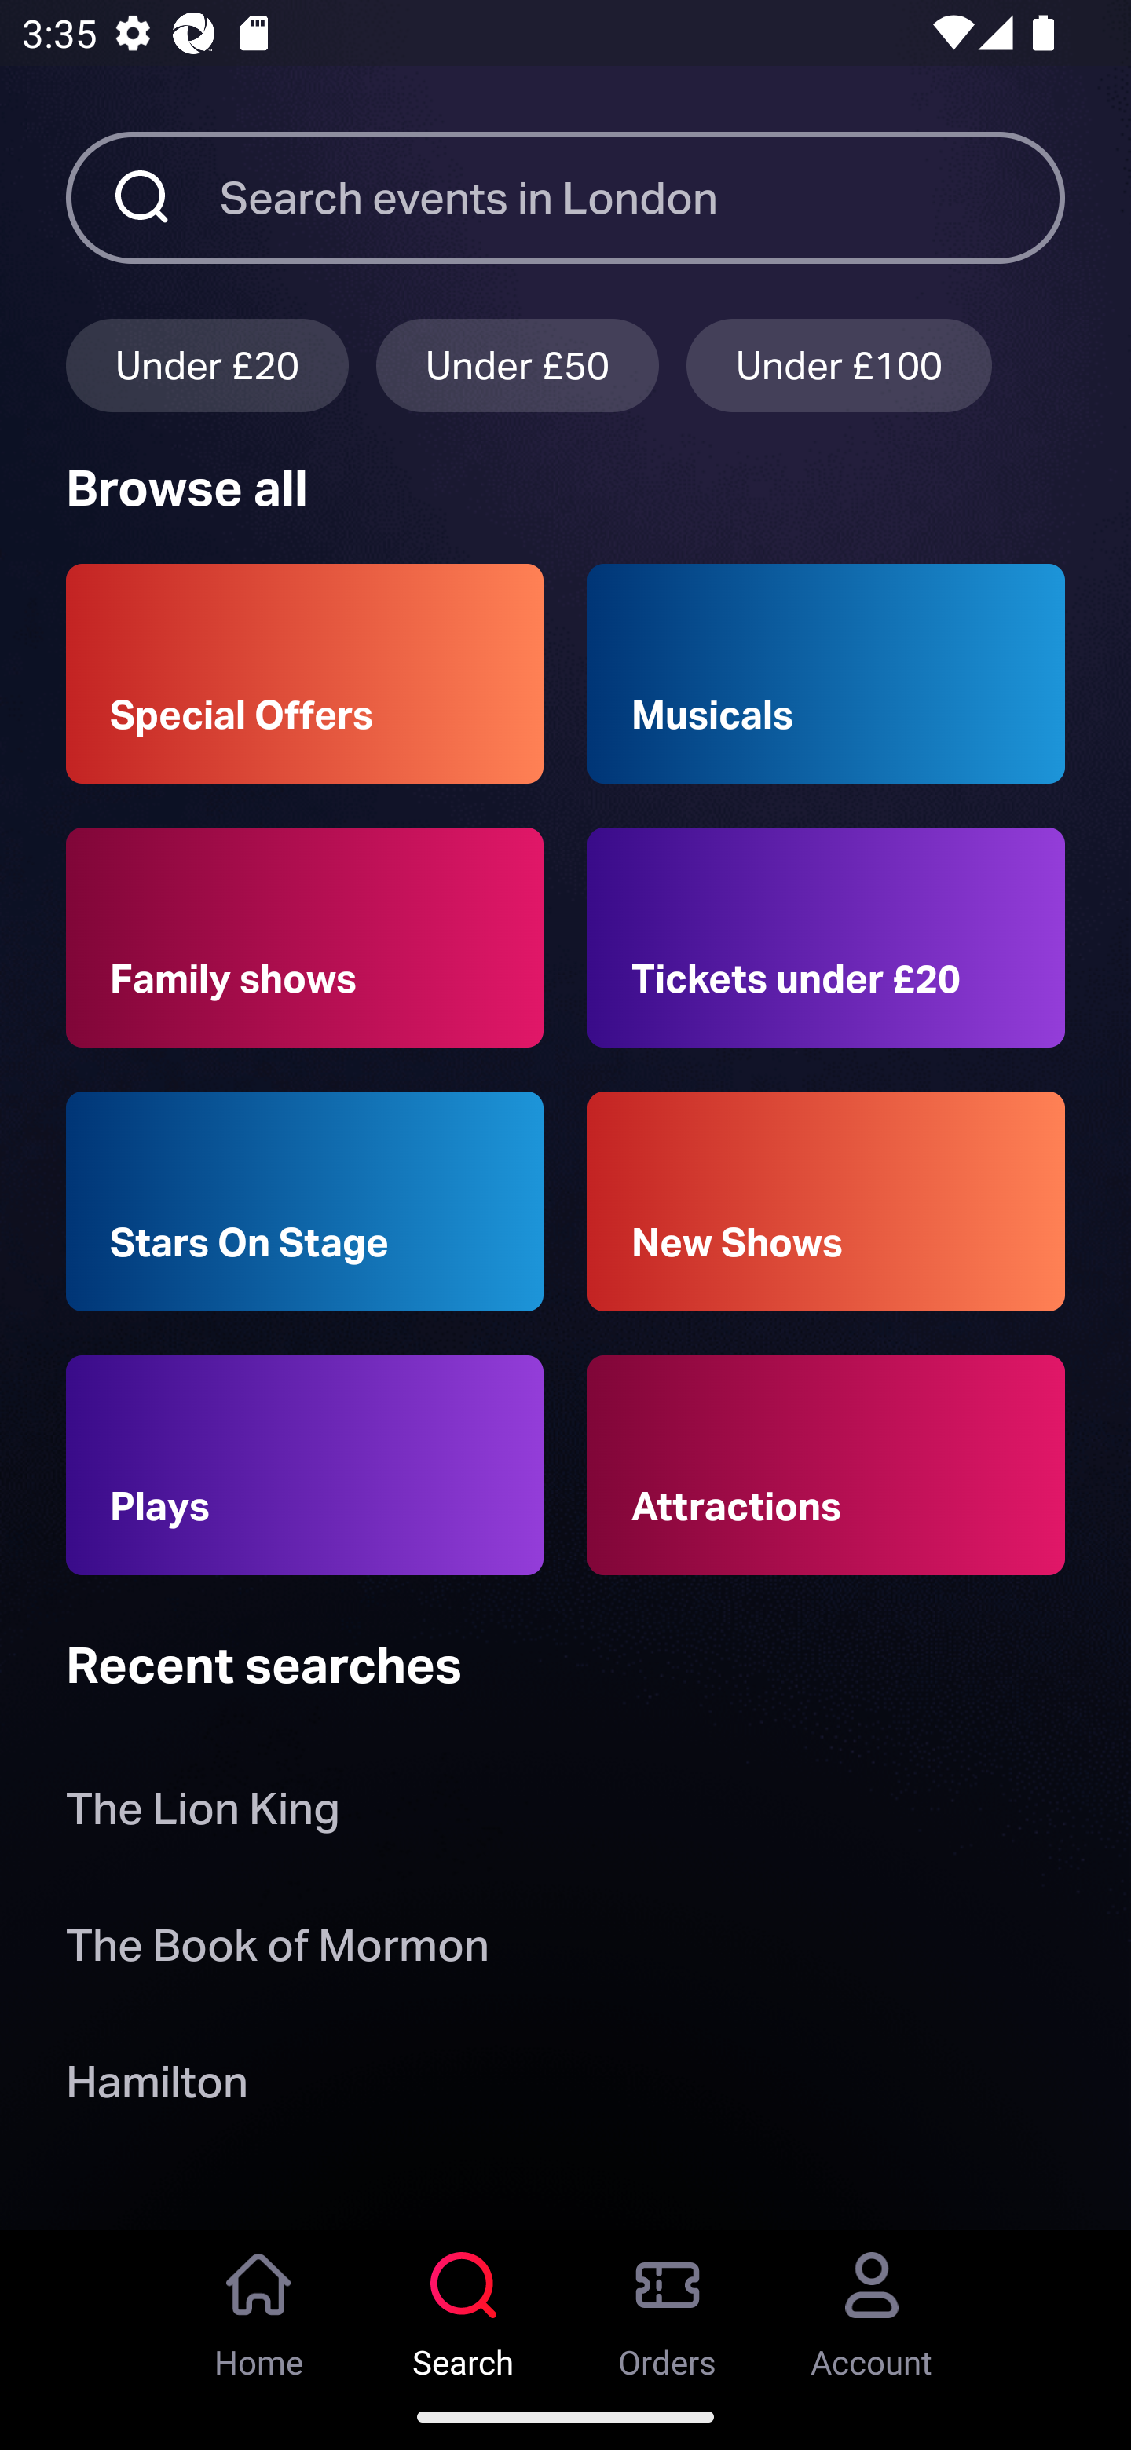  What do you see at coordinates (826, 938) in the screenshot?
I see `Tickets under £20 ` at bounding box center [826, 938].